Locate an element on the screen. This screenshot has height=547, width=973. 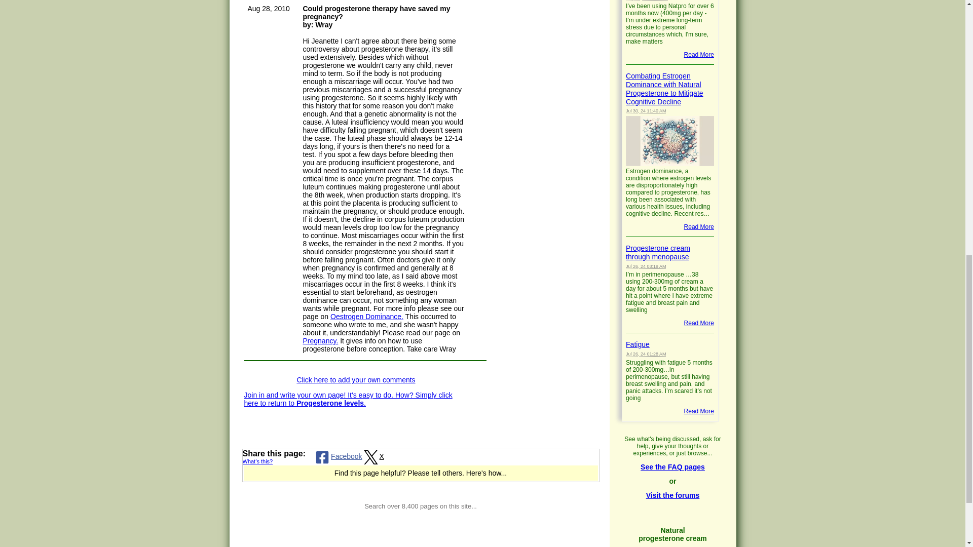
2024-08-10T06:30:31-0400 is located at coordinates (647, 0).